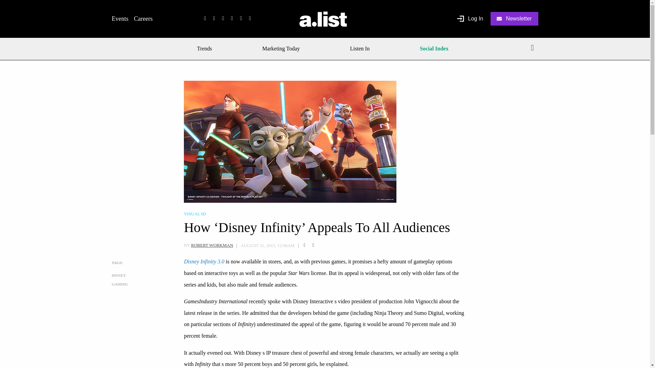 This screenshot has height=368, width=655. I want to click on Events, so click(120, 18).